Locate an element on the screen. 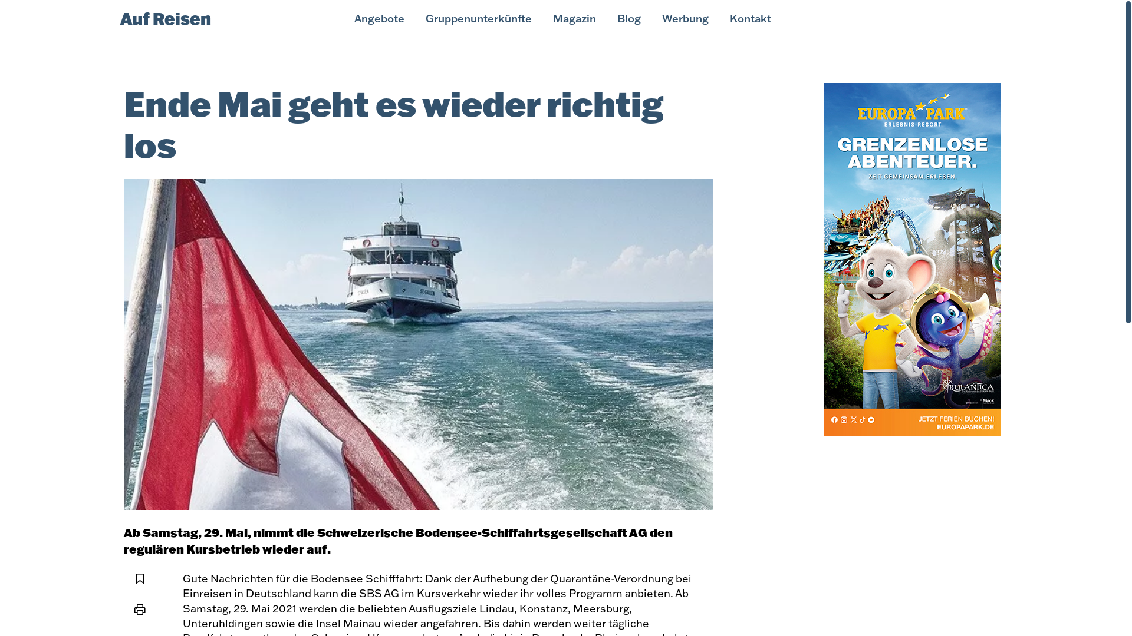  Angebote is located at coordinates (379, 18).